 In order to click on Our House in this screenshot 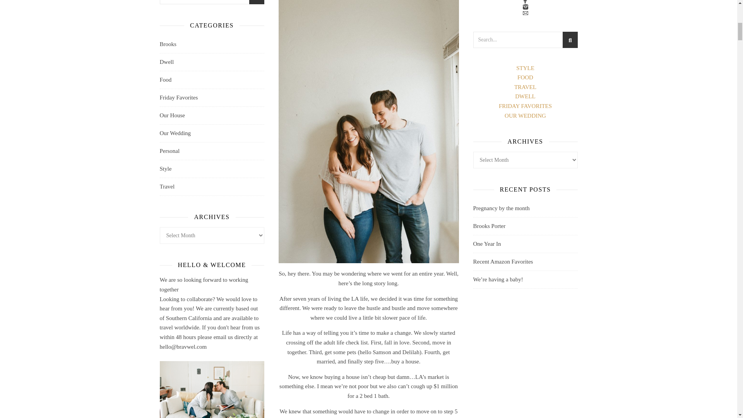, I will do `click(172, 115)`.